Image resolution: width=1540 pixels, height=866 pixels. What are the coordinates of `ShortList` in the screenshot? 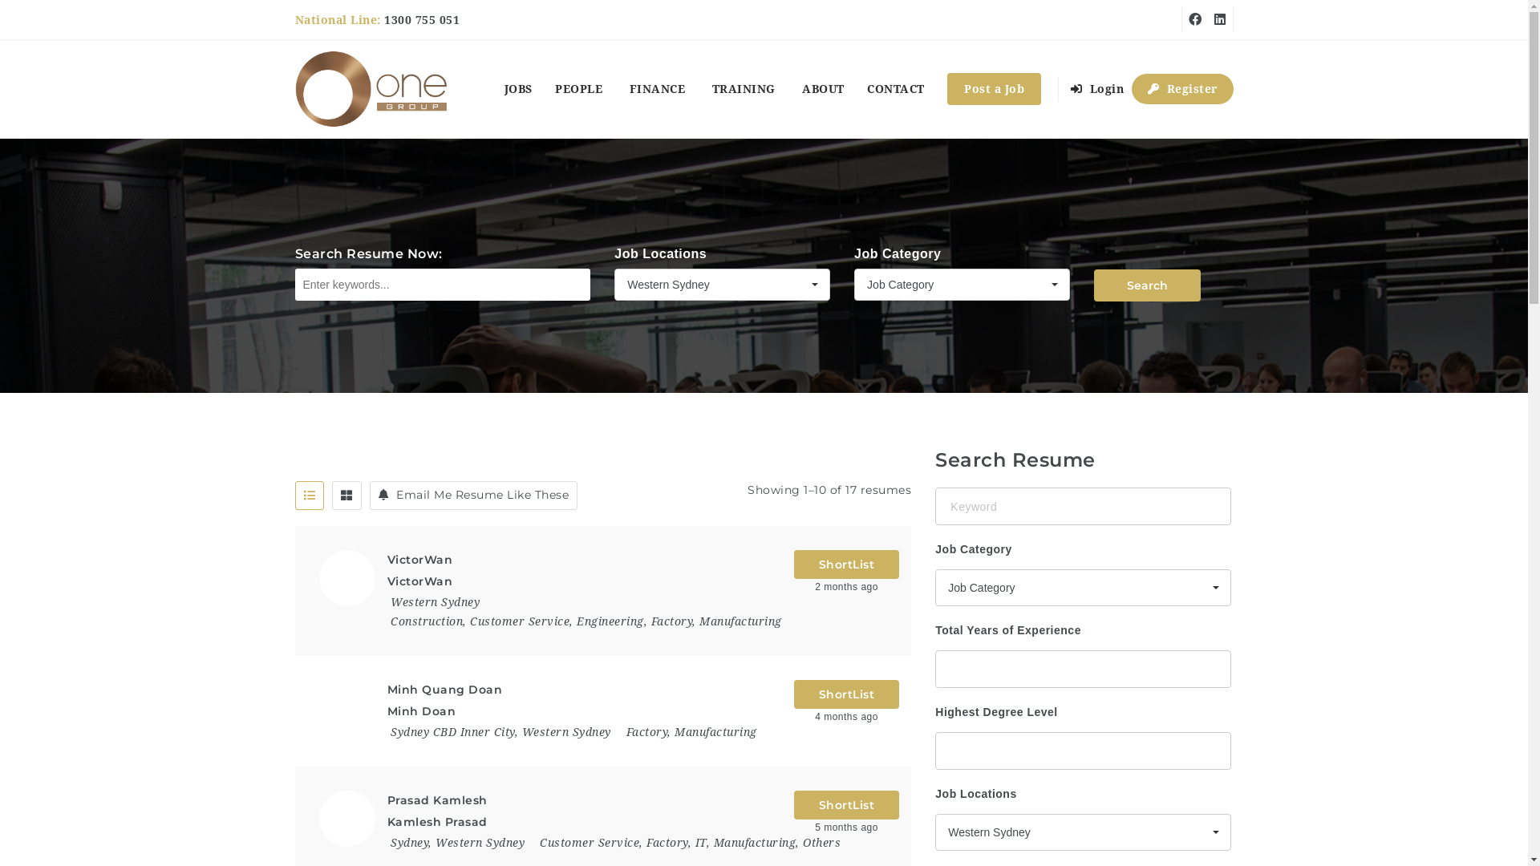 It's located at (847, 694).